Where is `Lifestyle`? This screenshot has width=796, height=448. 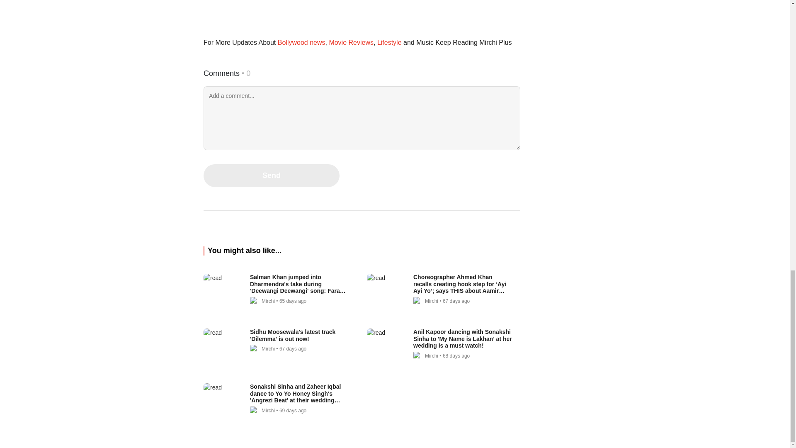
Lifestyle is located at coordinates (389, 42).